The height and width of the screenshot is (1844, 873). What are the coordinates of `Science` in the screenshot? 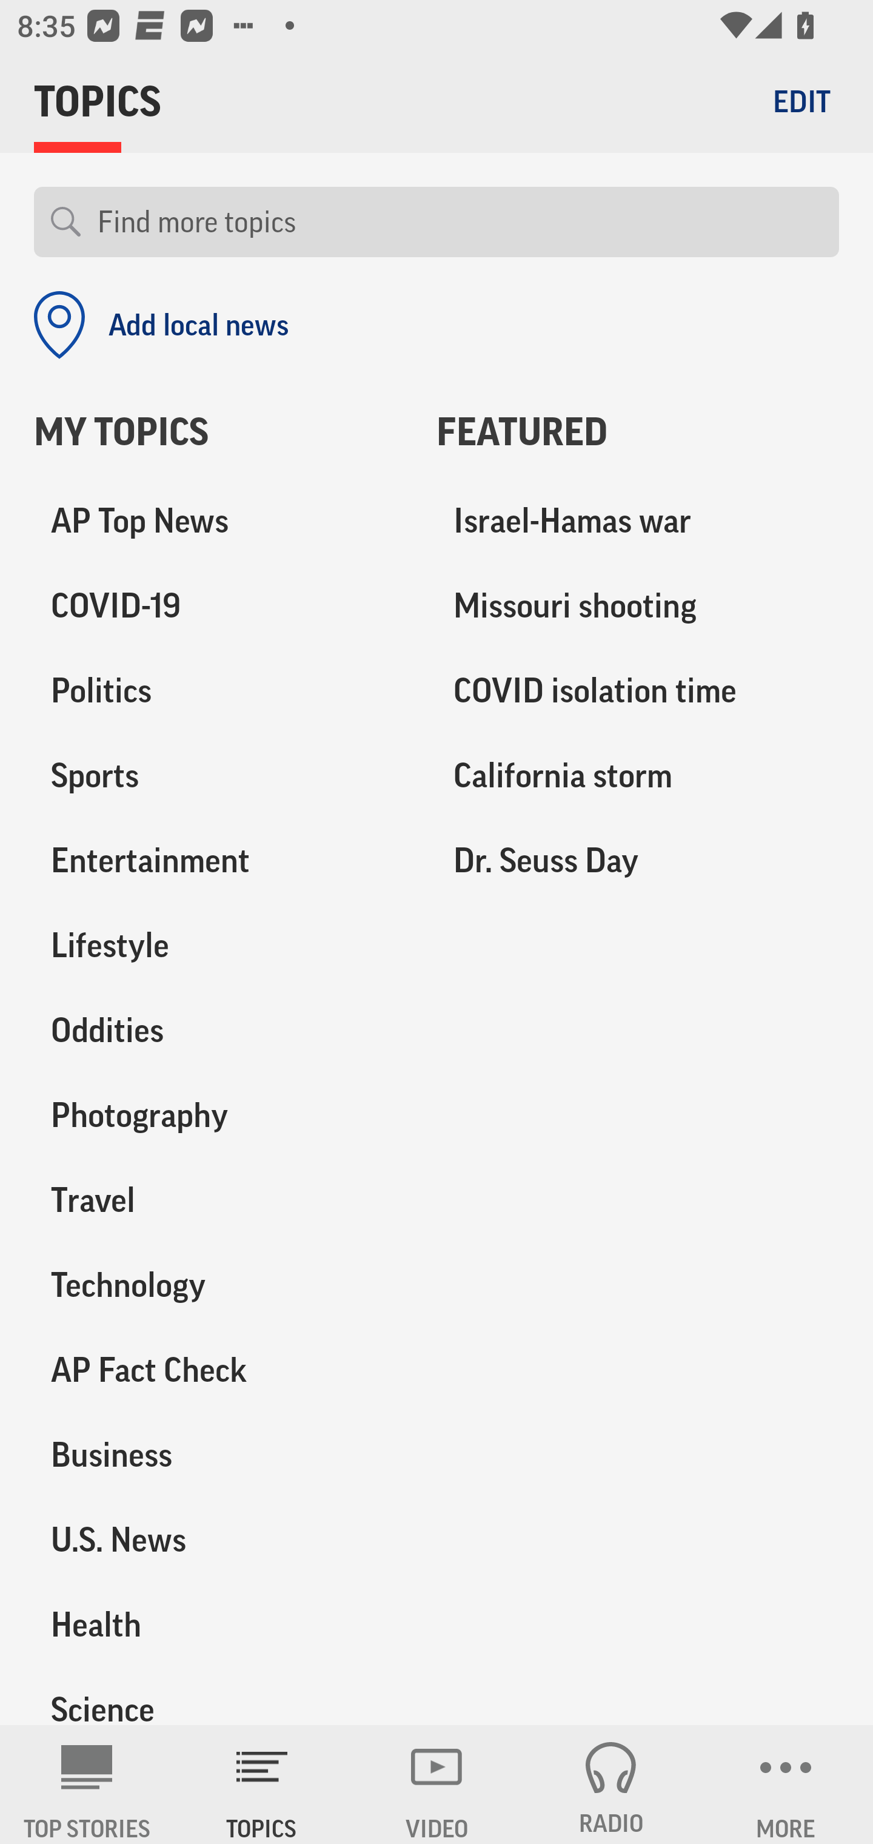 It's located at (218, 1696).